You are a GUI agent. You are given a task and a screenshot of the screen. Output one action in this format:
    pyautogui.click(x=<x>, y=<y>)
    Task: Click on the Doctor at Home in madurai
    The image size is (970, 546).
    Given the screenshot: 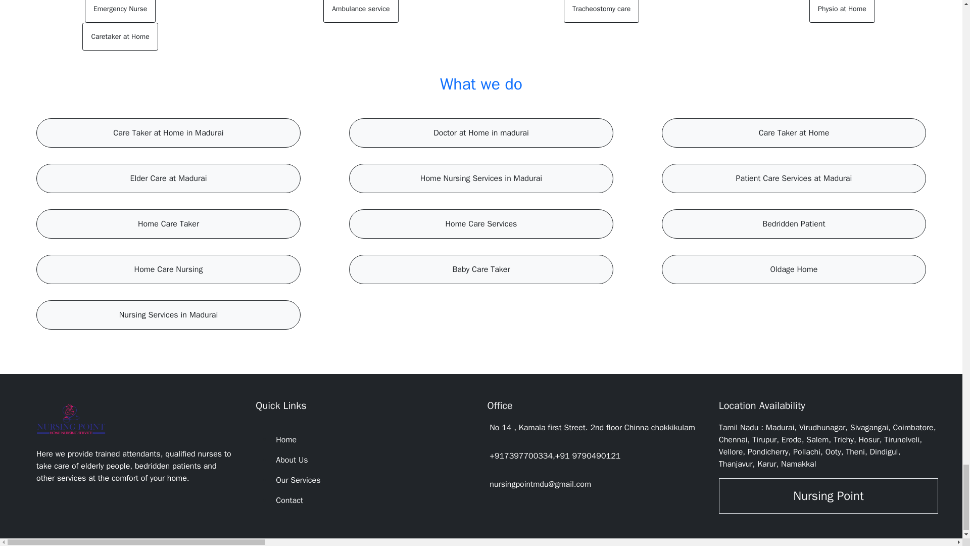 What is the action you would take?
    pyautogui.click(x=481, y=132)
    